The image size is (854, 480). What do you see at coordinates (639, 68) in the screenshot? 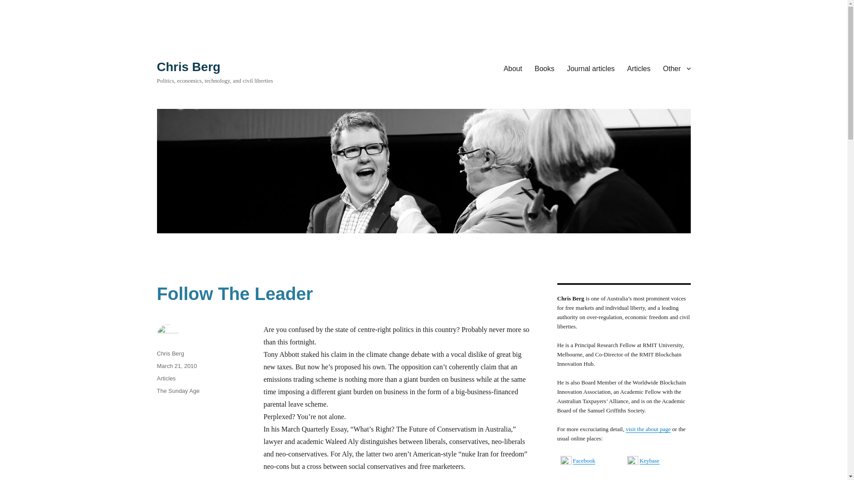
I see `Articles` at bounding box center [639, 68].